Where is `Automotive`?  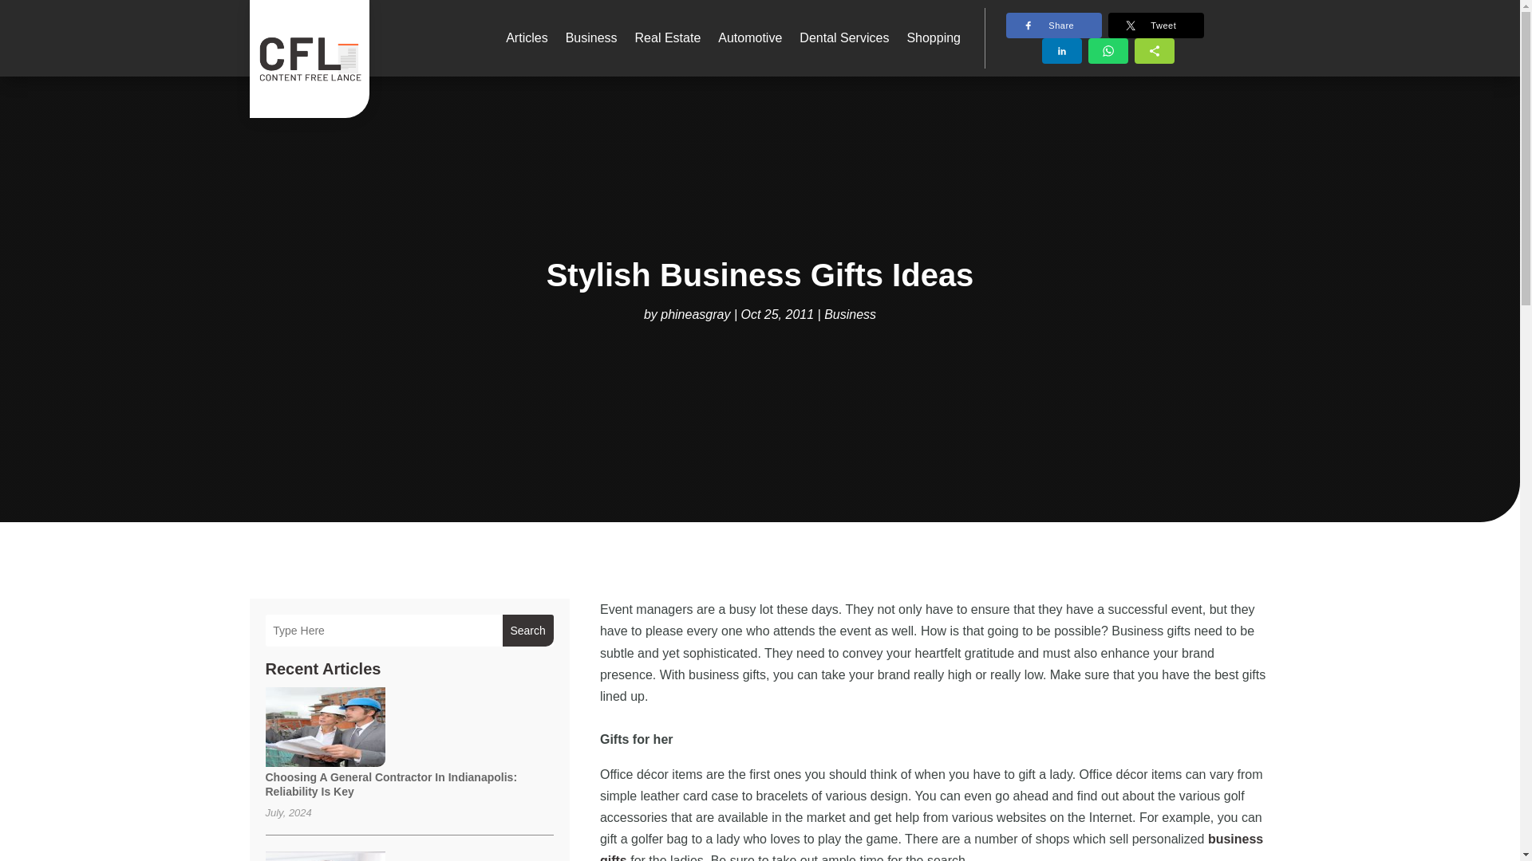 Automotive is located at coordinates (750, 38).